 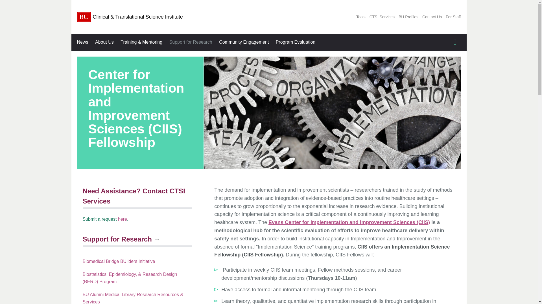 What do you see at coordinates (121, 239) in the screenshot?
I see `Support for Research` at bounding box center [121, 239].